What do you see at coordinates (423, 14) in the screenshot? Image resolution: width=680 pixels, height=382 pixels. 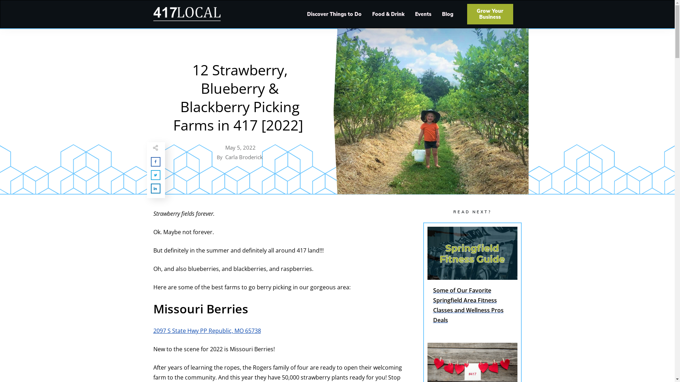 I see `Events` at bounding box center [423, 14].